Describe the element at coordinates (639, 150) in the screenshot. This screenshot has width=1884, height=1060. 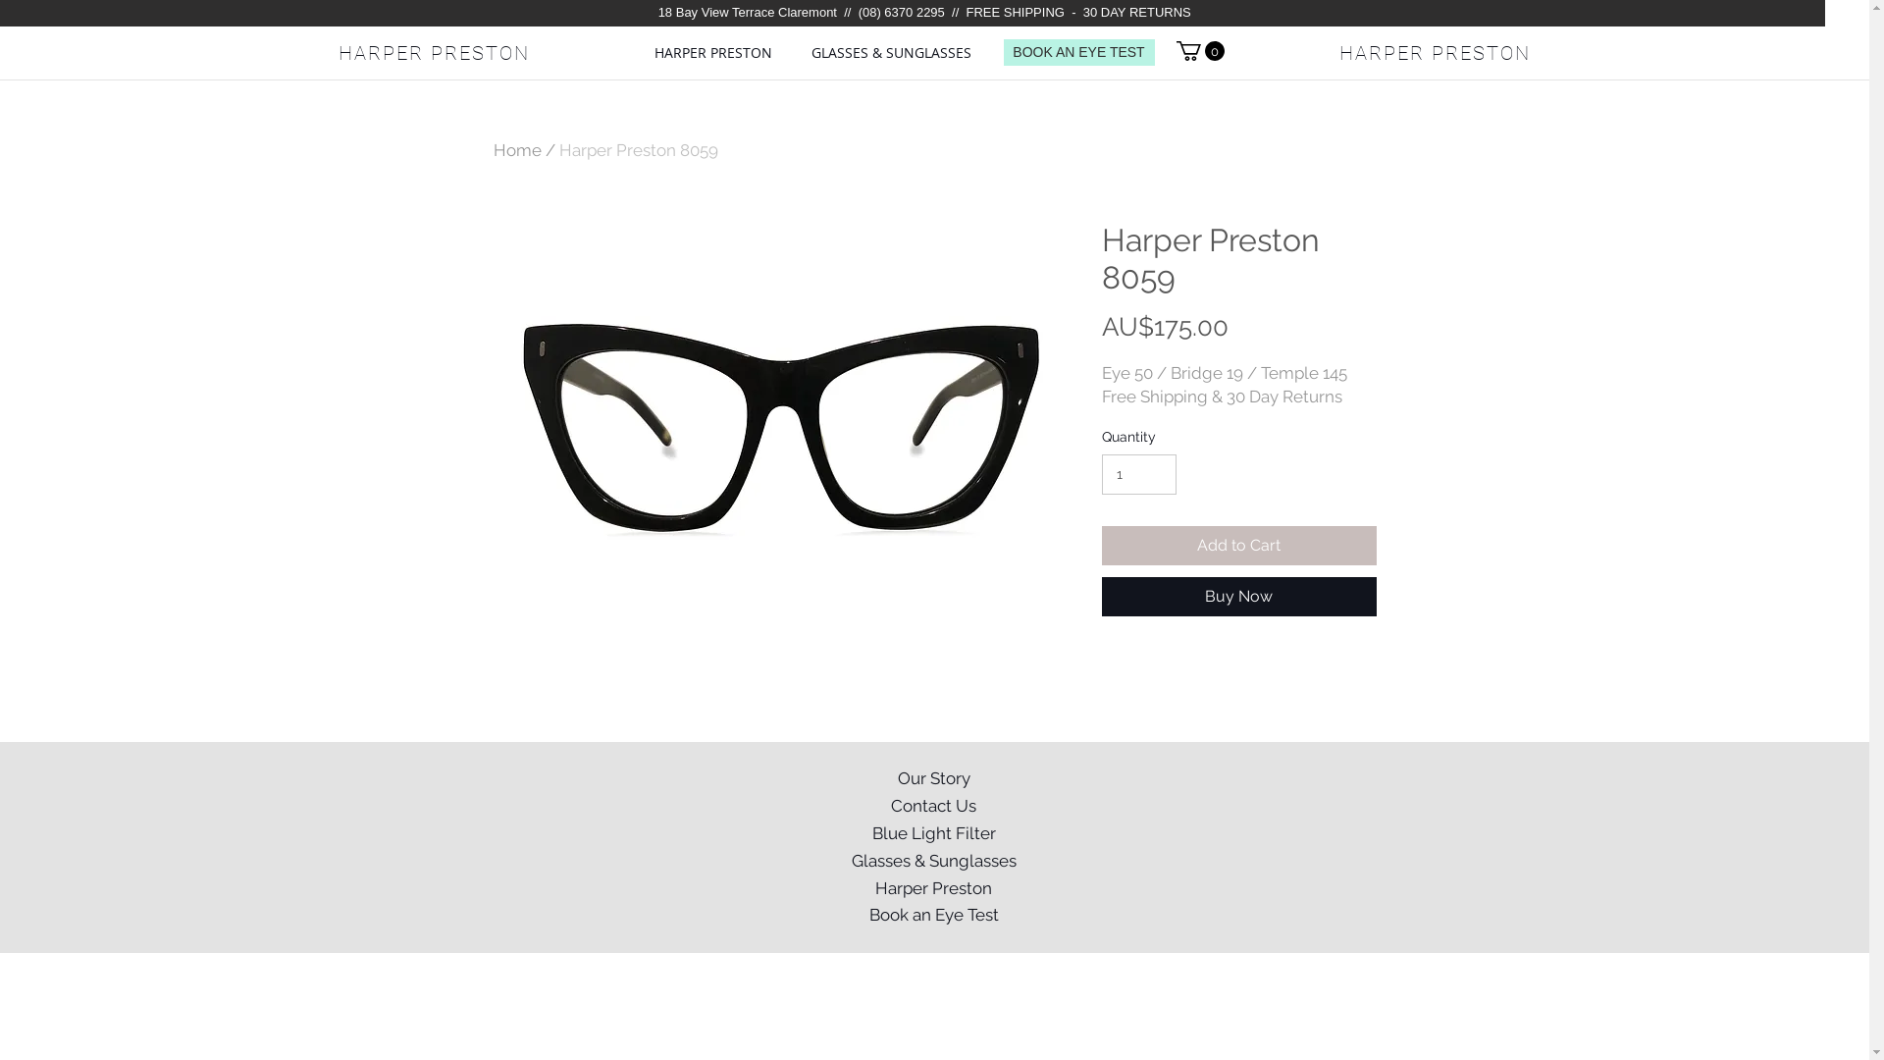
I see `Harper Preston 8059` at that location.